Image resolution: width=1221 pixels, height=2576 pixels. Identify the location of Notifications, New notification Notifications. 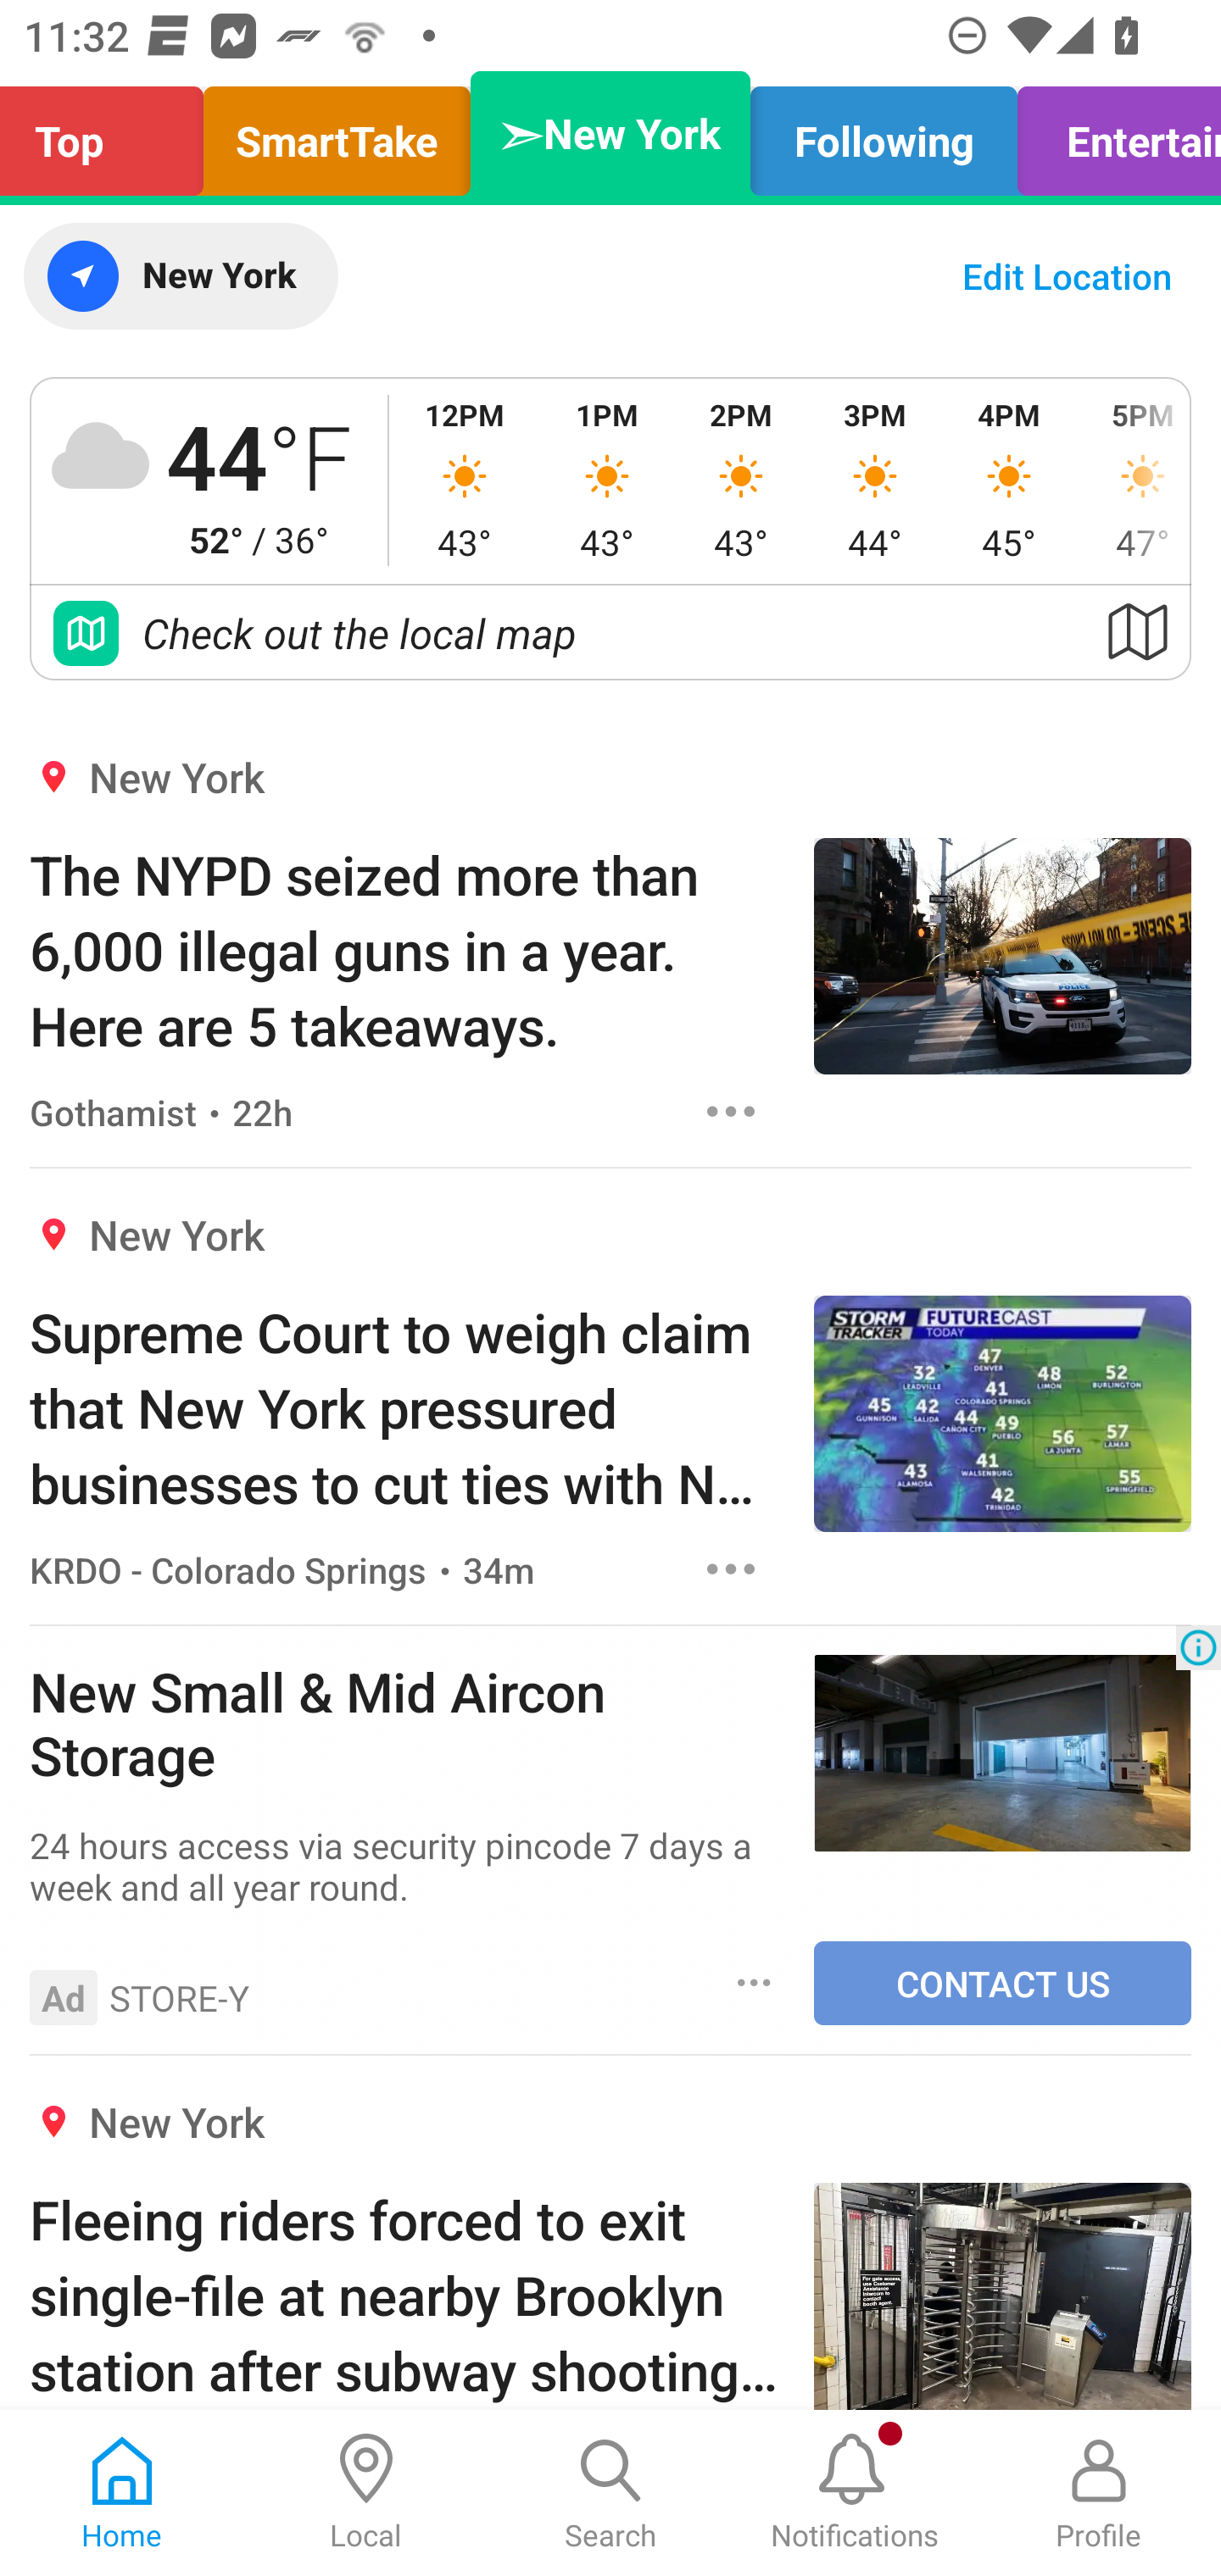
(855, 2493).